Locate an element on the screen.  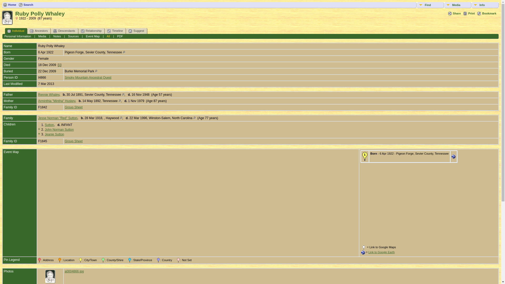
Media is located at coordinates (458, 5).